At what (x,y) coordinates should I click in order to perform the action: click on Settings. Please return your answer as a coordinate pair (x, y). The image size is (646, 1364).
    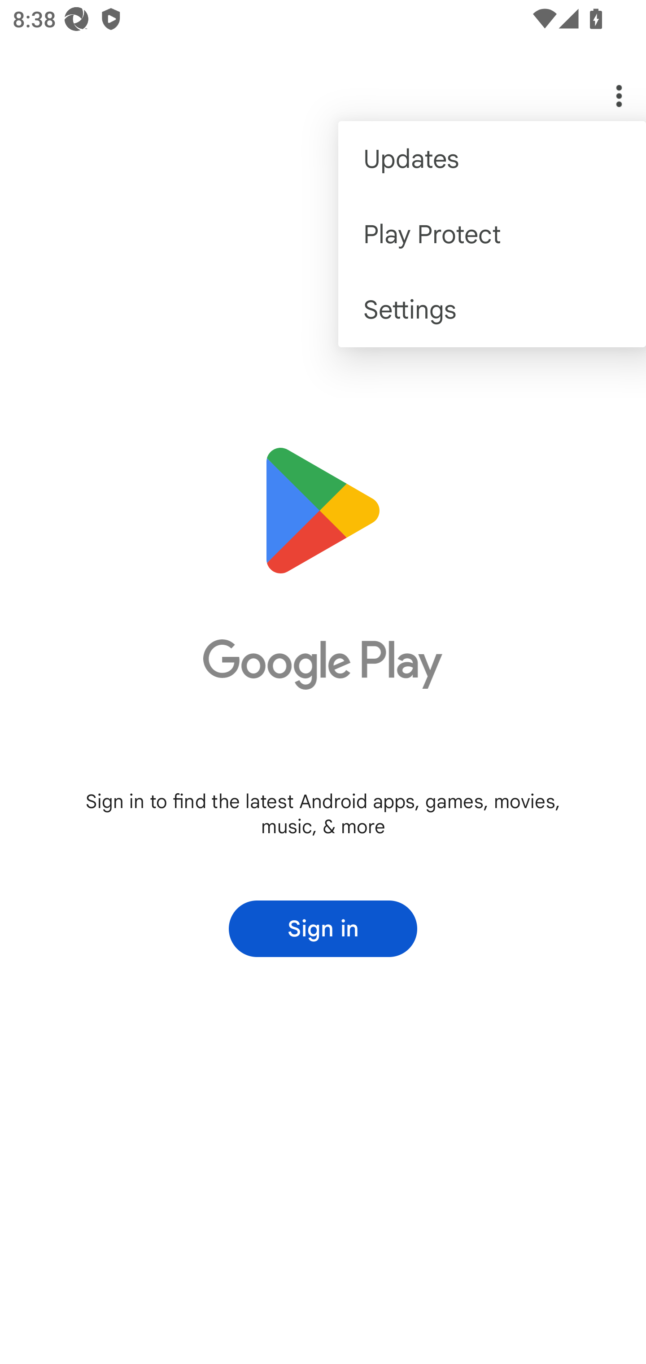
    Looking at the image, I should click on (492, 310).